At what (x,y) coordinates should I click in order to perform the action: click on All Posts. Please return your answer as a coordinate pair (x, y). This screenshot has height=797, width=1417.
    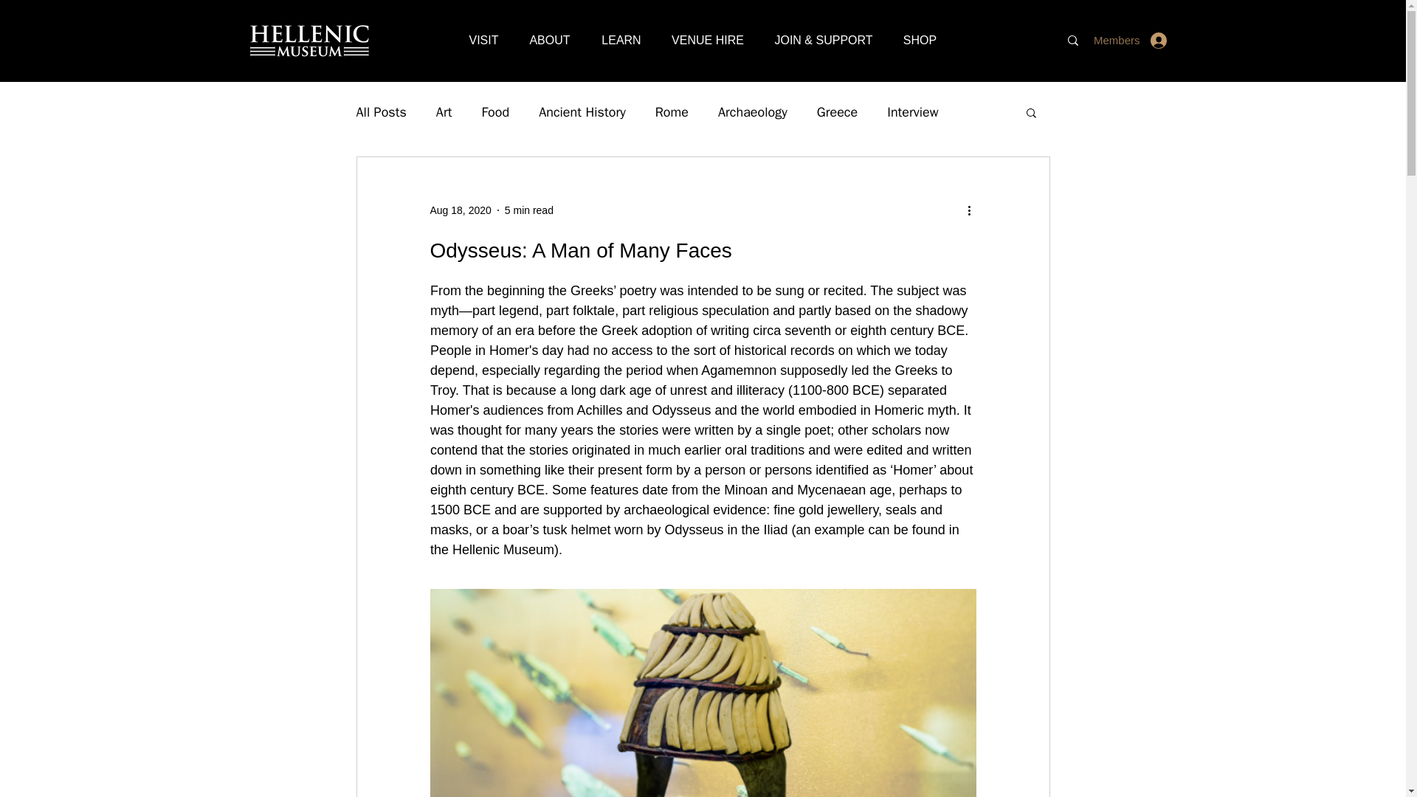
    Looking at the image, I should click on (380, 112).